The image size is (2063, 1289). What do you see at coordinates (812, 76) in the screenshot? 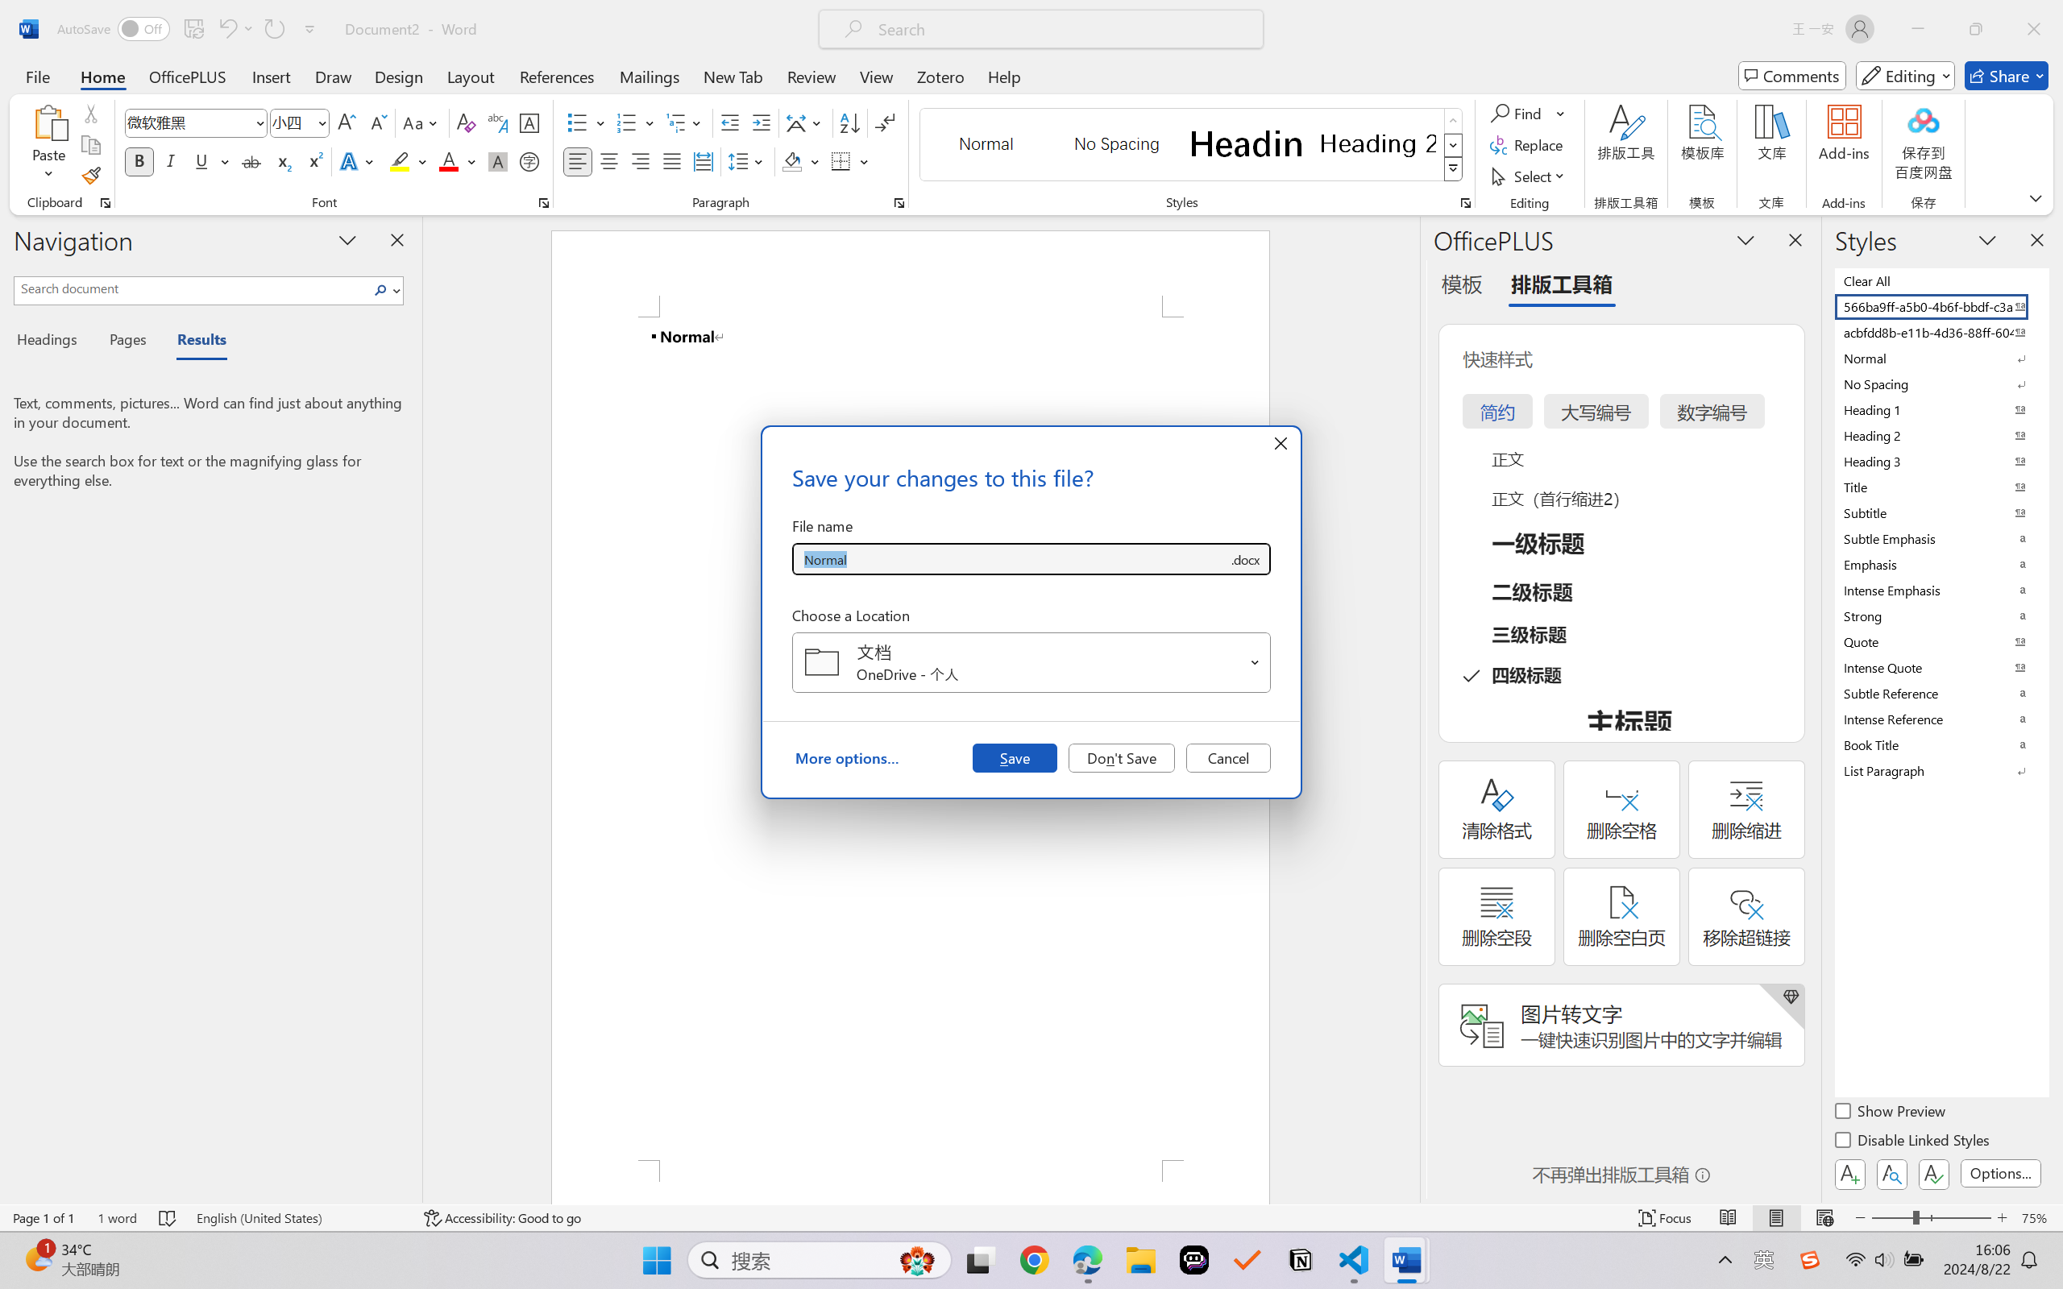
I see `Review` at bounding box center [812, 76].